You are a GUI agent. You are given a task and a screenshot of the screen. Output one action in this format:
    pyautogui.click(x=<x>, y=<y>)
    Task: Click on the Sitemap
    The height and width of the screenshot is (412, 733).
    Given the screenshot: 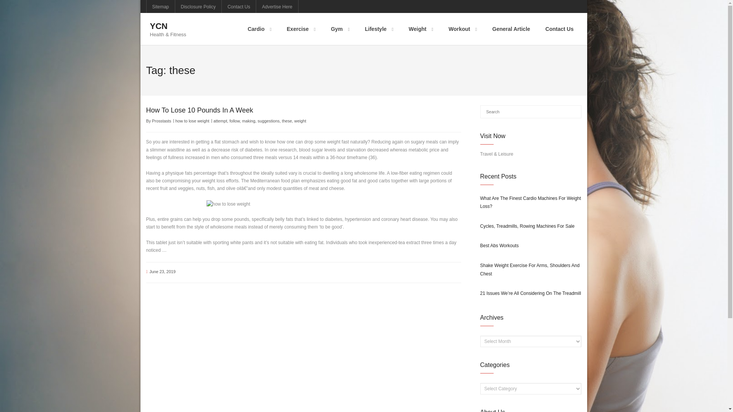 What is the action you would take?
    pyautogui.click(x=161, y=6)
    